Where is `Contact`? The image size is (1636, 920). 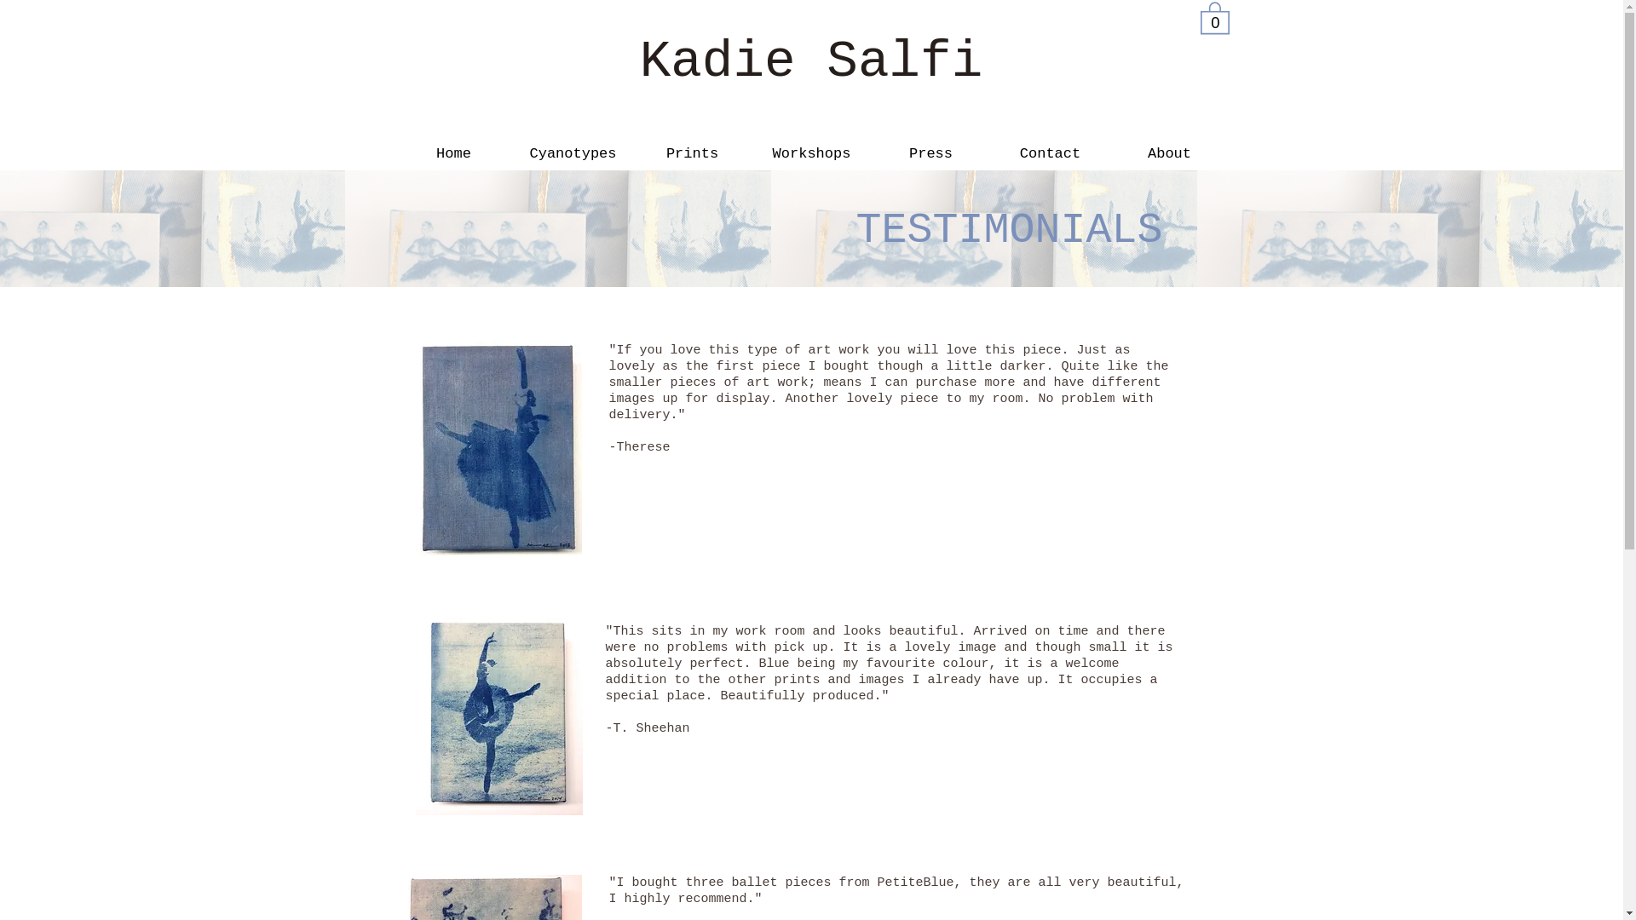
Contact is located at coordinates (1049, 158).